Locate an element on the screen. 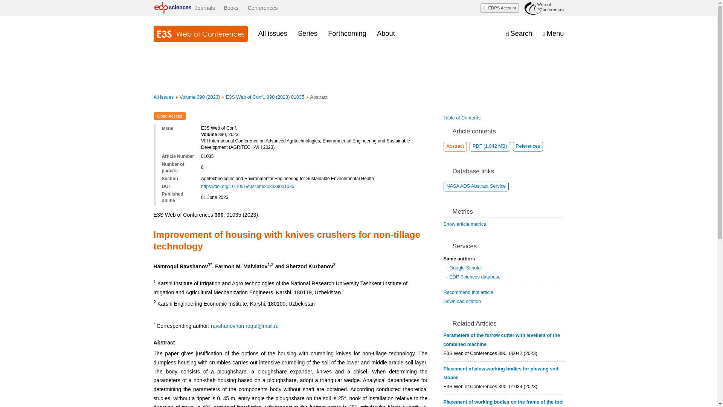  Series is located at coordinates (307, 33).